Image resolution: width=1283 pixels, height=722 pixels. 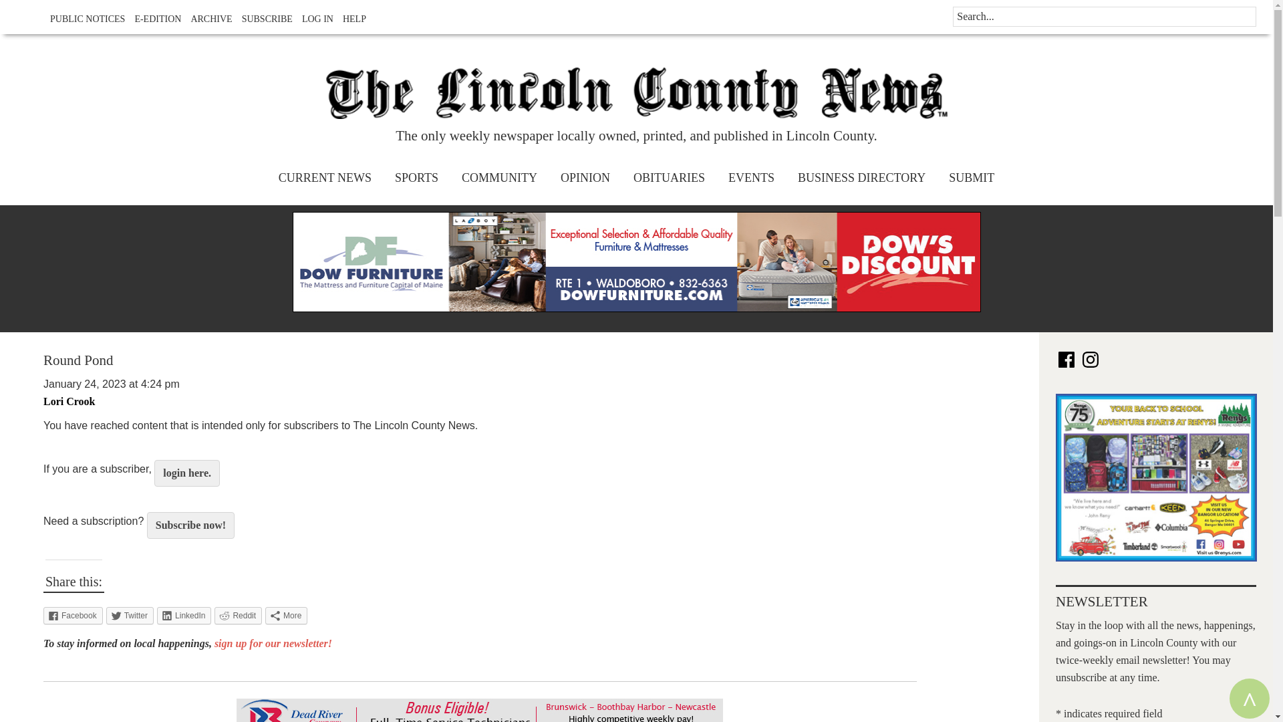 What do you see at coordinates (184, 616) in the screenshot?
I see `Click to share on LinkedIn` at bounding box center [184, 616].